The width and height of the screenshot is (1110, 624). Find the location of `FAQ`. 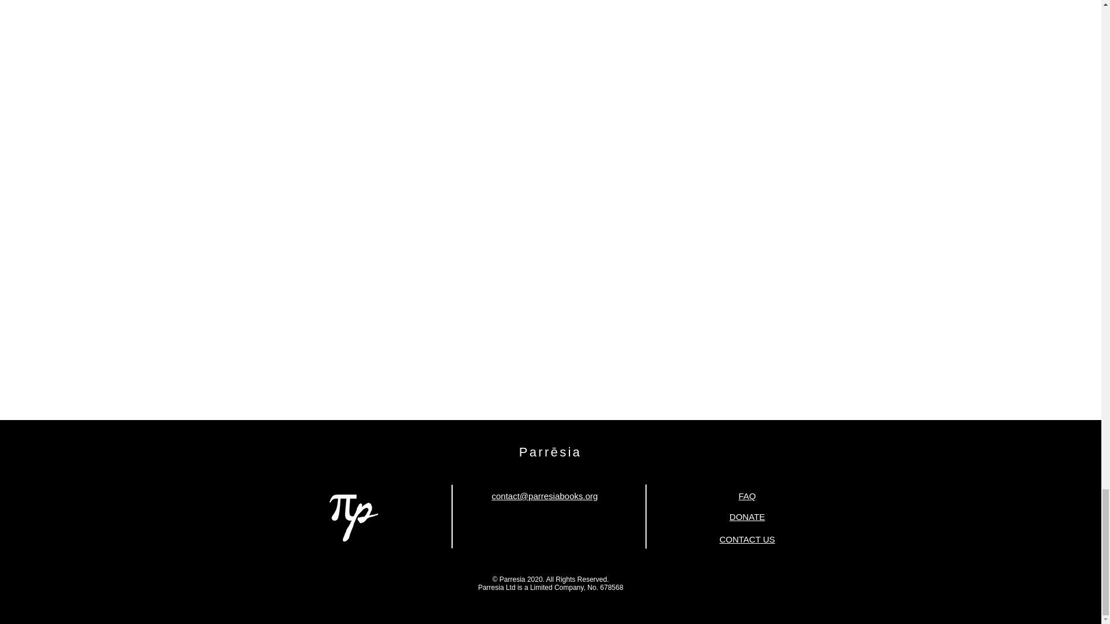

FAQ is located at coordinates (747, 496).